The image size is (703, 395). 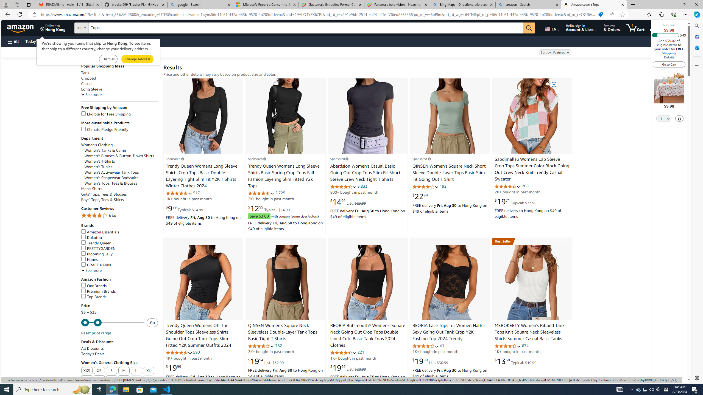 I want to click on S, so click(x=111, y=371).